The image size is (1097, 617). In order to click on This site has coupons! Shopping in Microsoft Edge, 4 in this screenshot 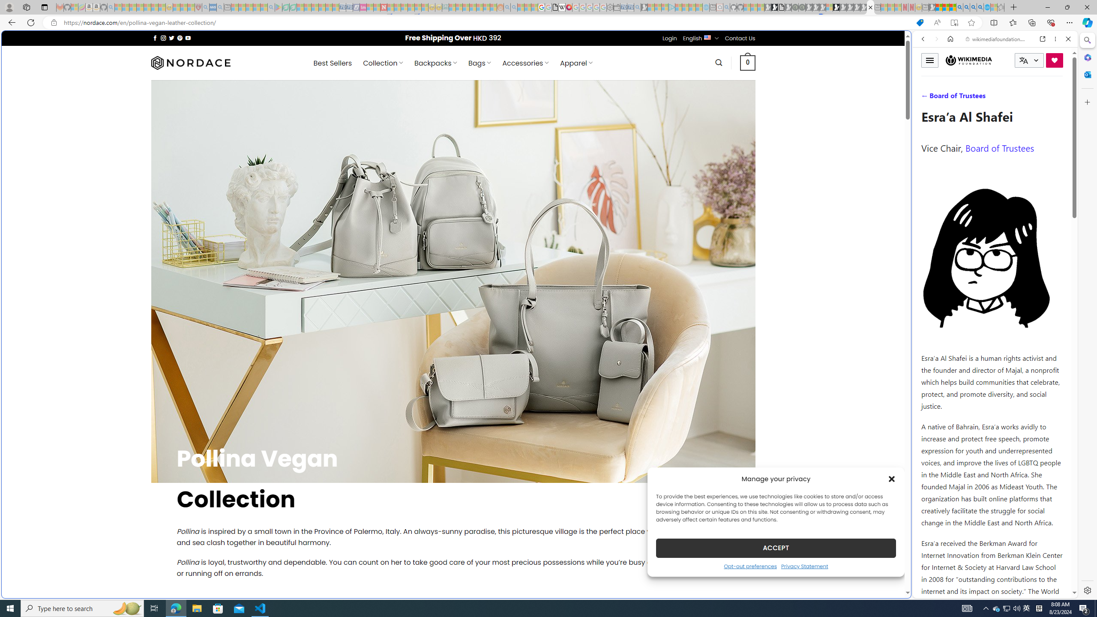, I will do `click(920, 23)`.